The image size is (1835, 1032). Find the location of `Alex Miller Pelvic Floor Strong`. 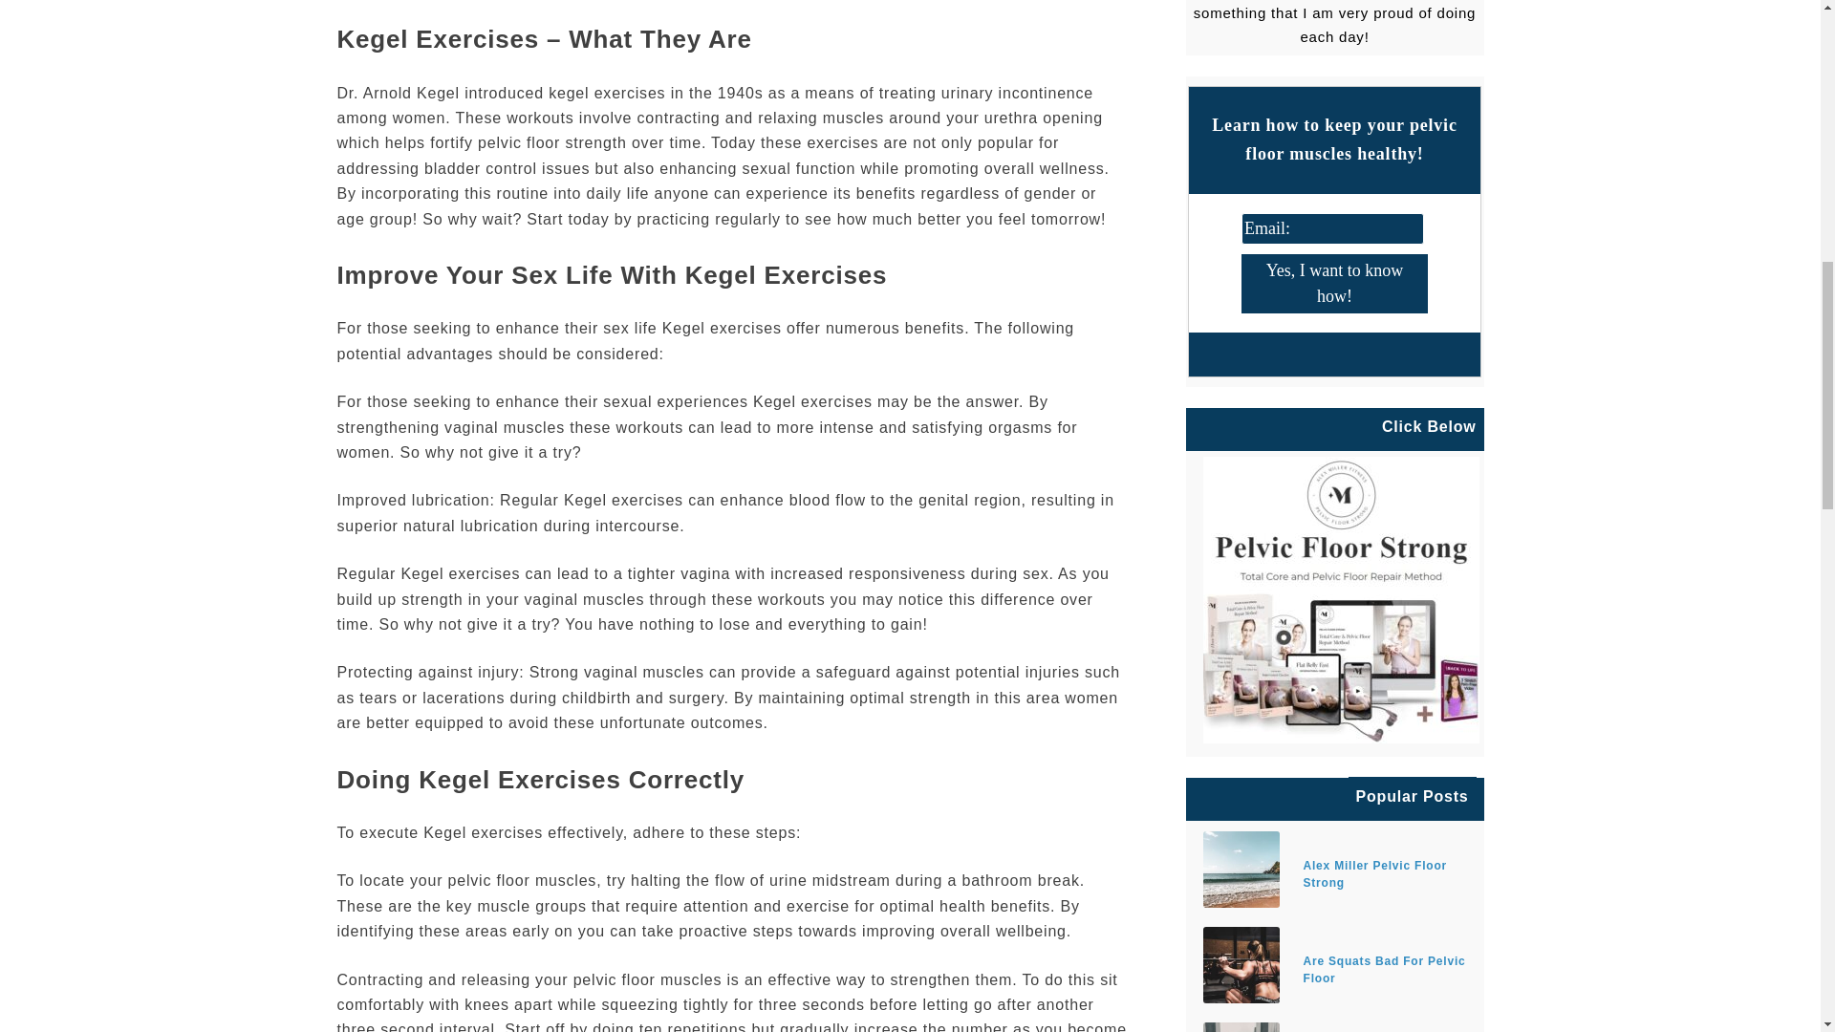

Alex Miller Pelvic Floor Strong is located at coordinates (1241, 870).